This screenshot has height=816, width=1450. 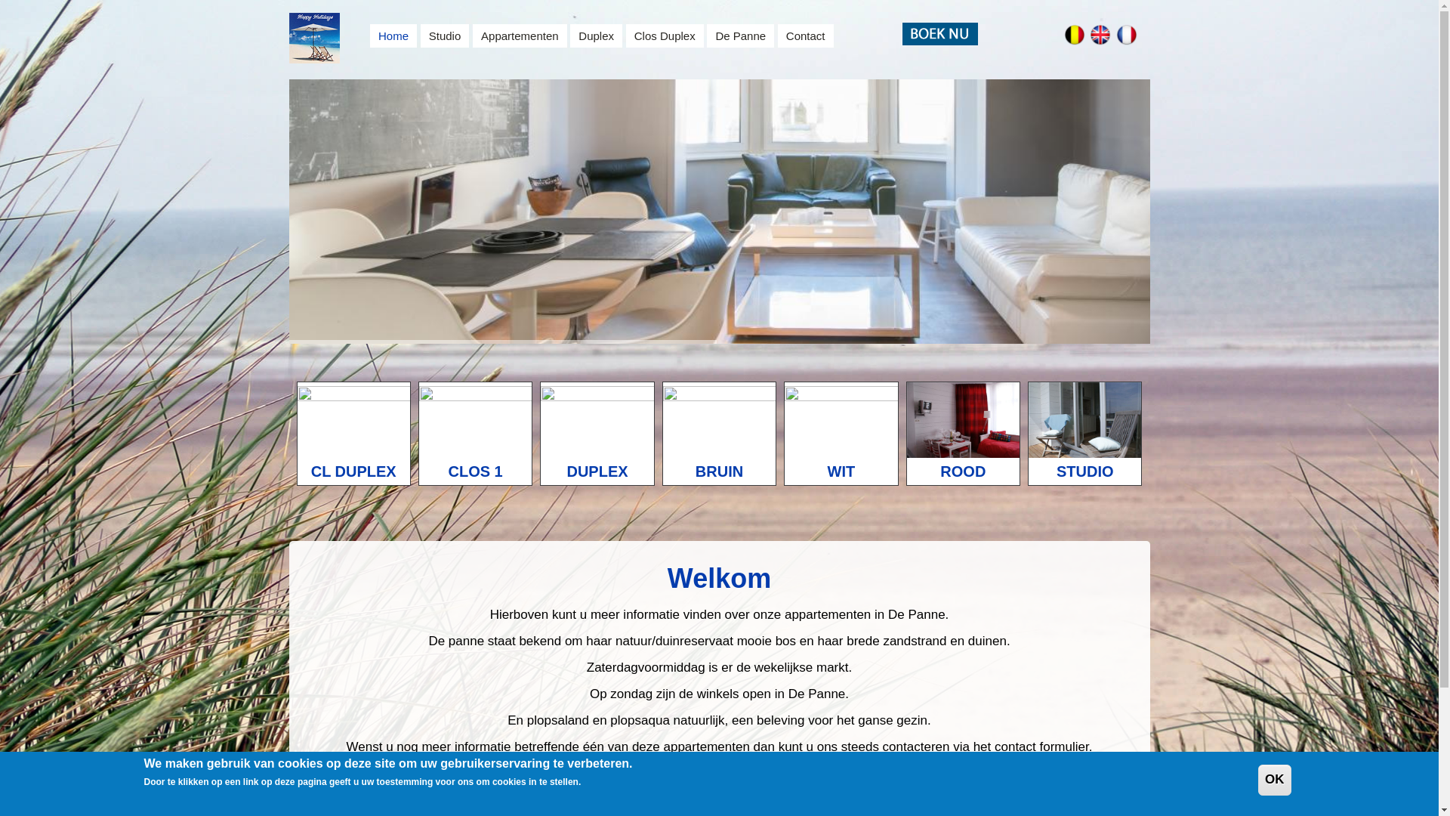 I want to click on WIT, so click(x=841, y=434).